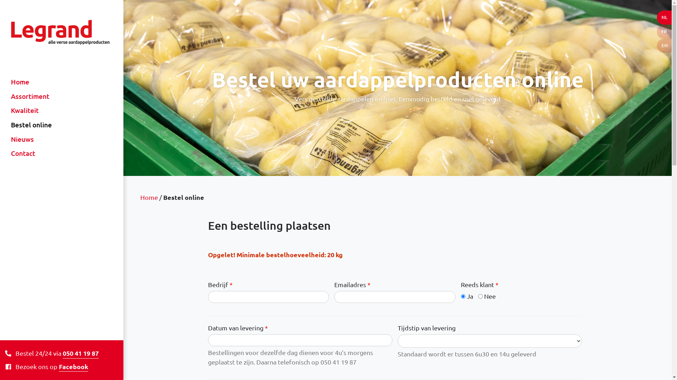 The image size is (677, 380). Describe the element at coordinates (149, 197) in the screenshot. I see `Home` at that location.